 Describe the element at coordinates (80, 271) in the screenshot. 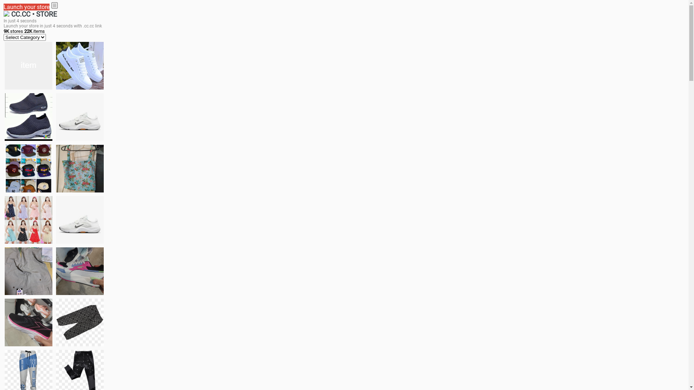

I see `Zapatillas pumas` at that location.